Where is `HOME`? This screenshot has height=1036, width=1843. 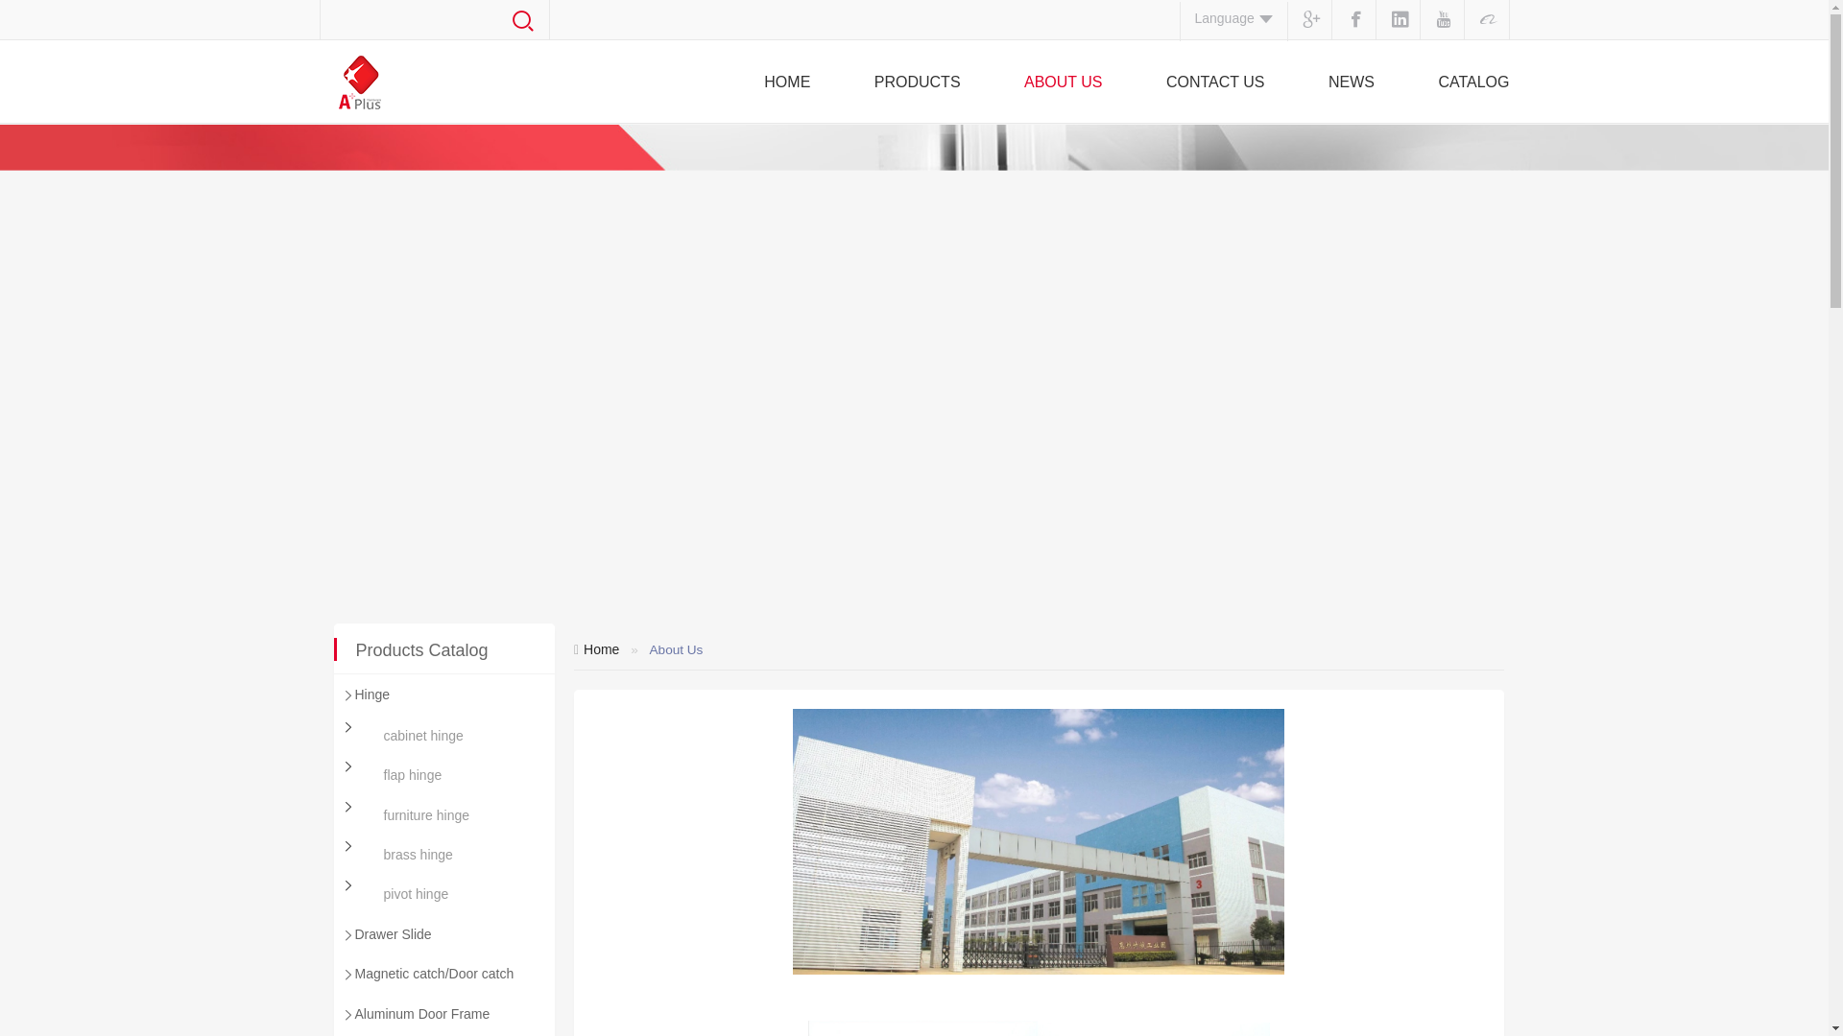
HOME is located at coordinates (787, 82).